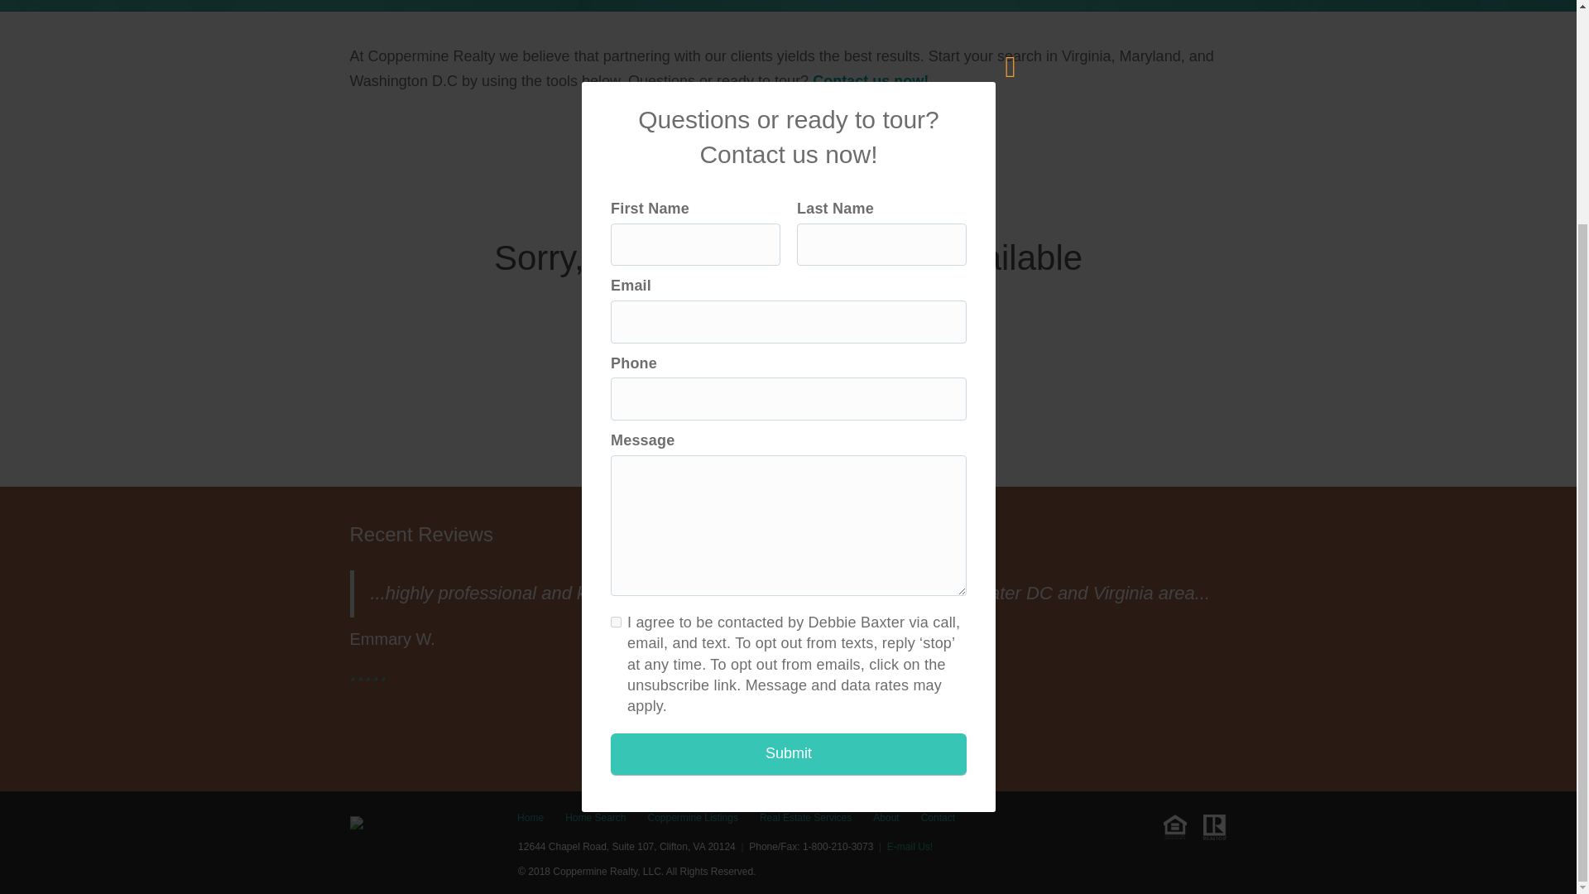  What do you see at coordinates (938, 818) in the screenshot?
I see `Contact` at bounding box center [938, 818].